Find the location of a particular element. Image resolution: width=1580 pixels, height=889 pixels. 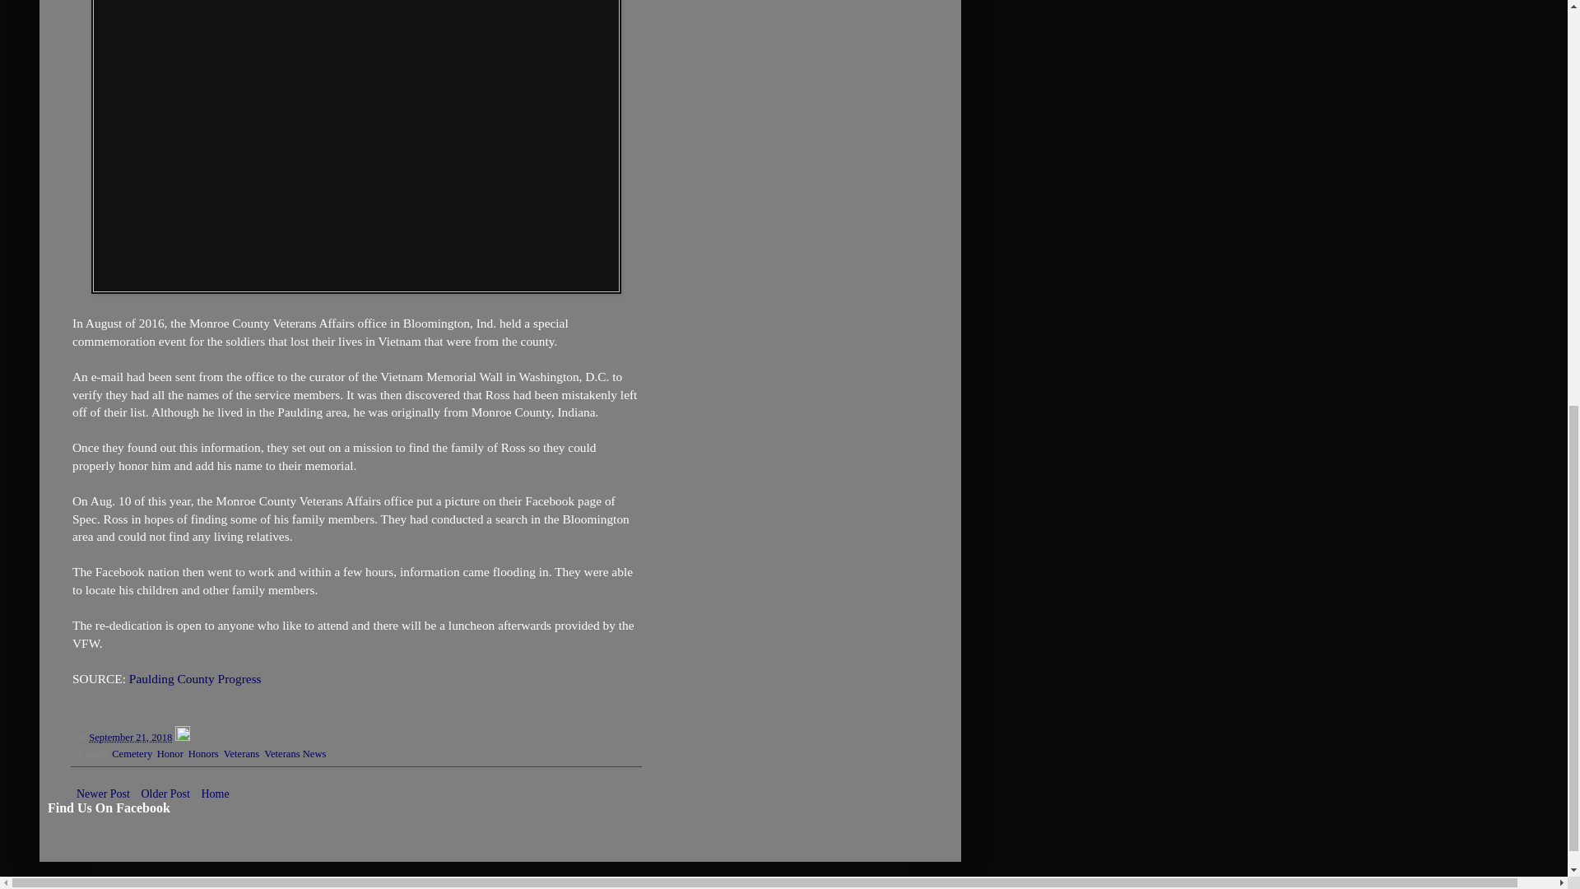

Edit Post is located at coordinates (181, 737).